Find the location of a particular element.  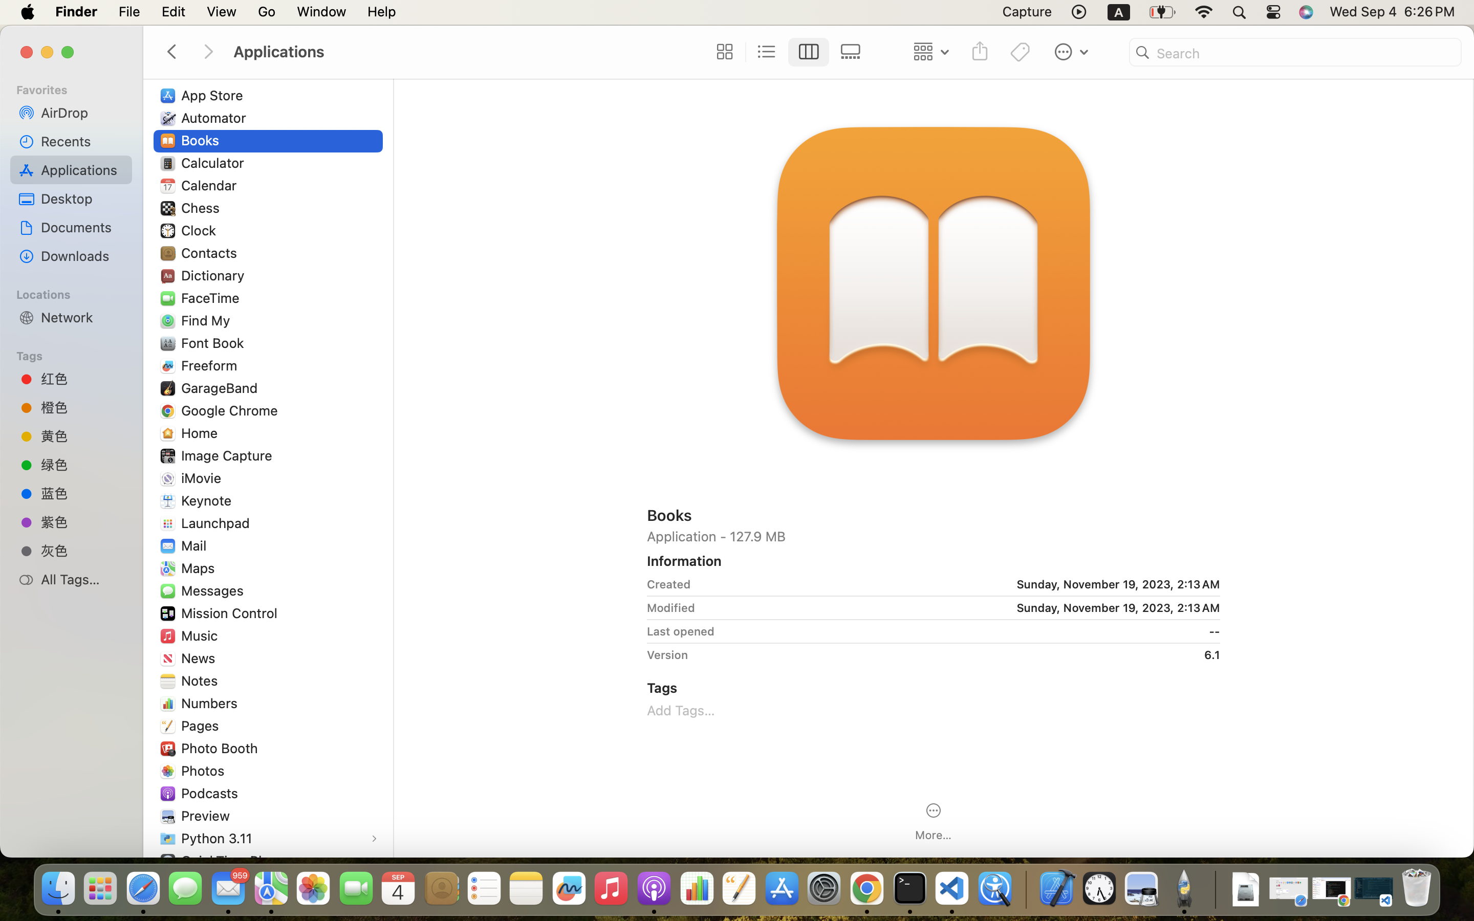

Font Book is located at coordinates (215, 343).